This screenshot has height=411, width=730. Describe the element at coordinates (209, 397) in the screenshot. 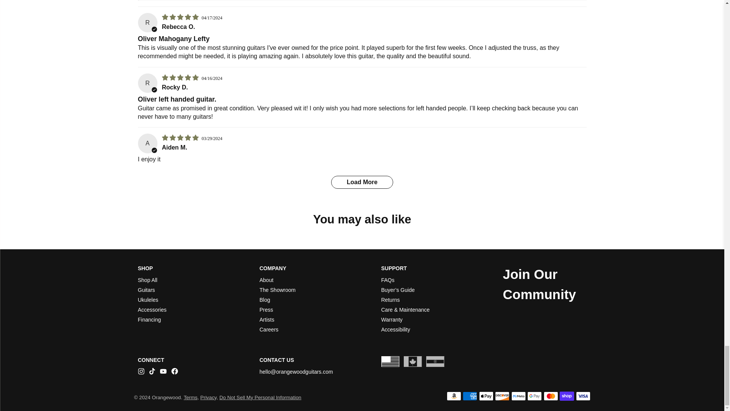

I see `Privacy Policy` at that location.